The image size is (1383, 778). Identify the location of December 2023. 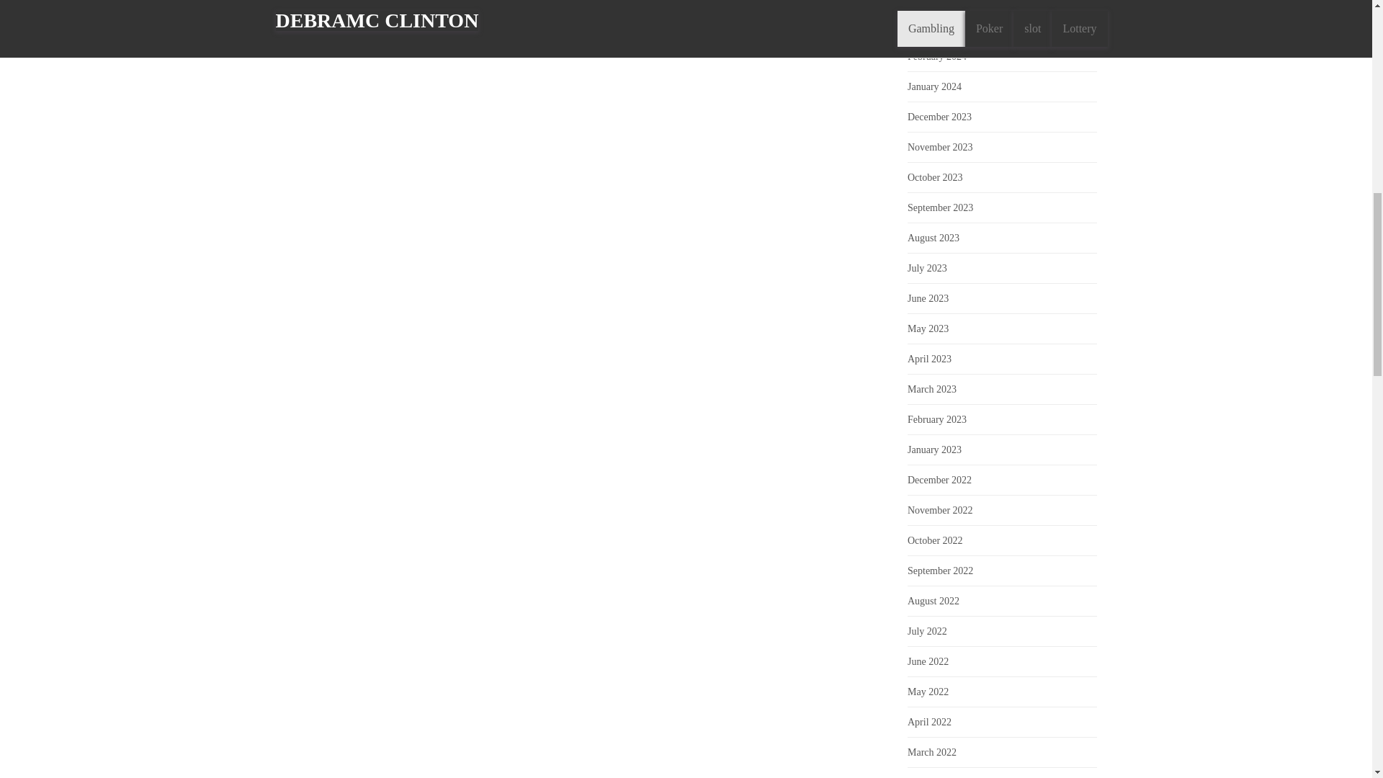
(939, 117).